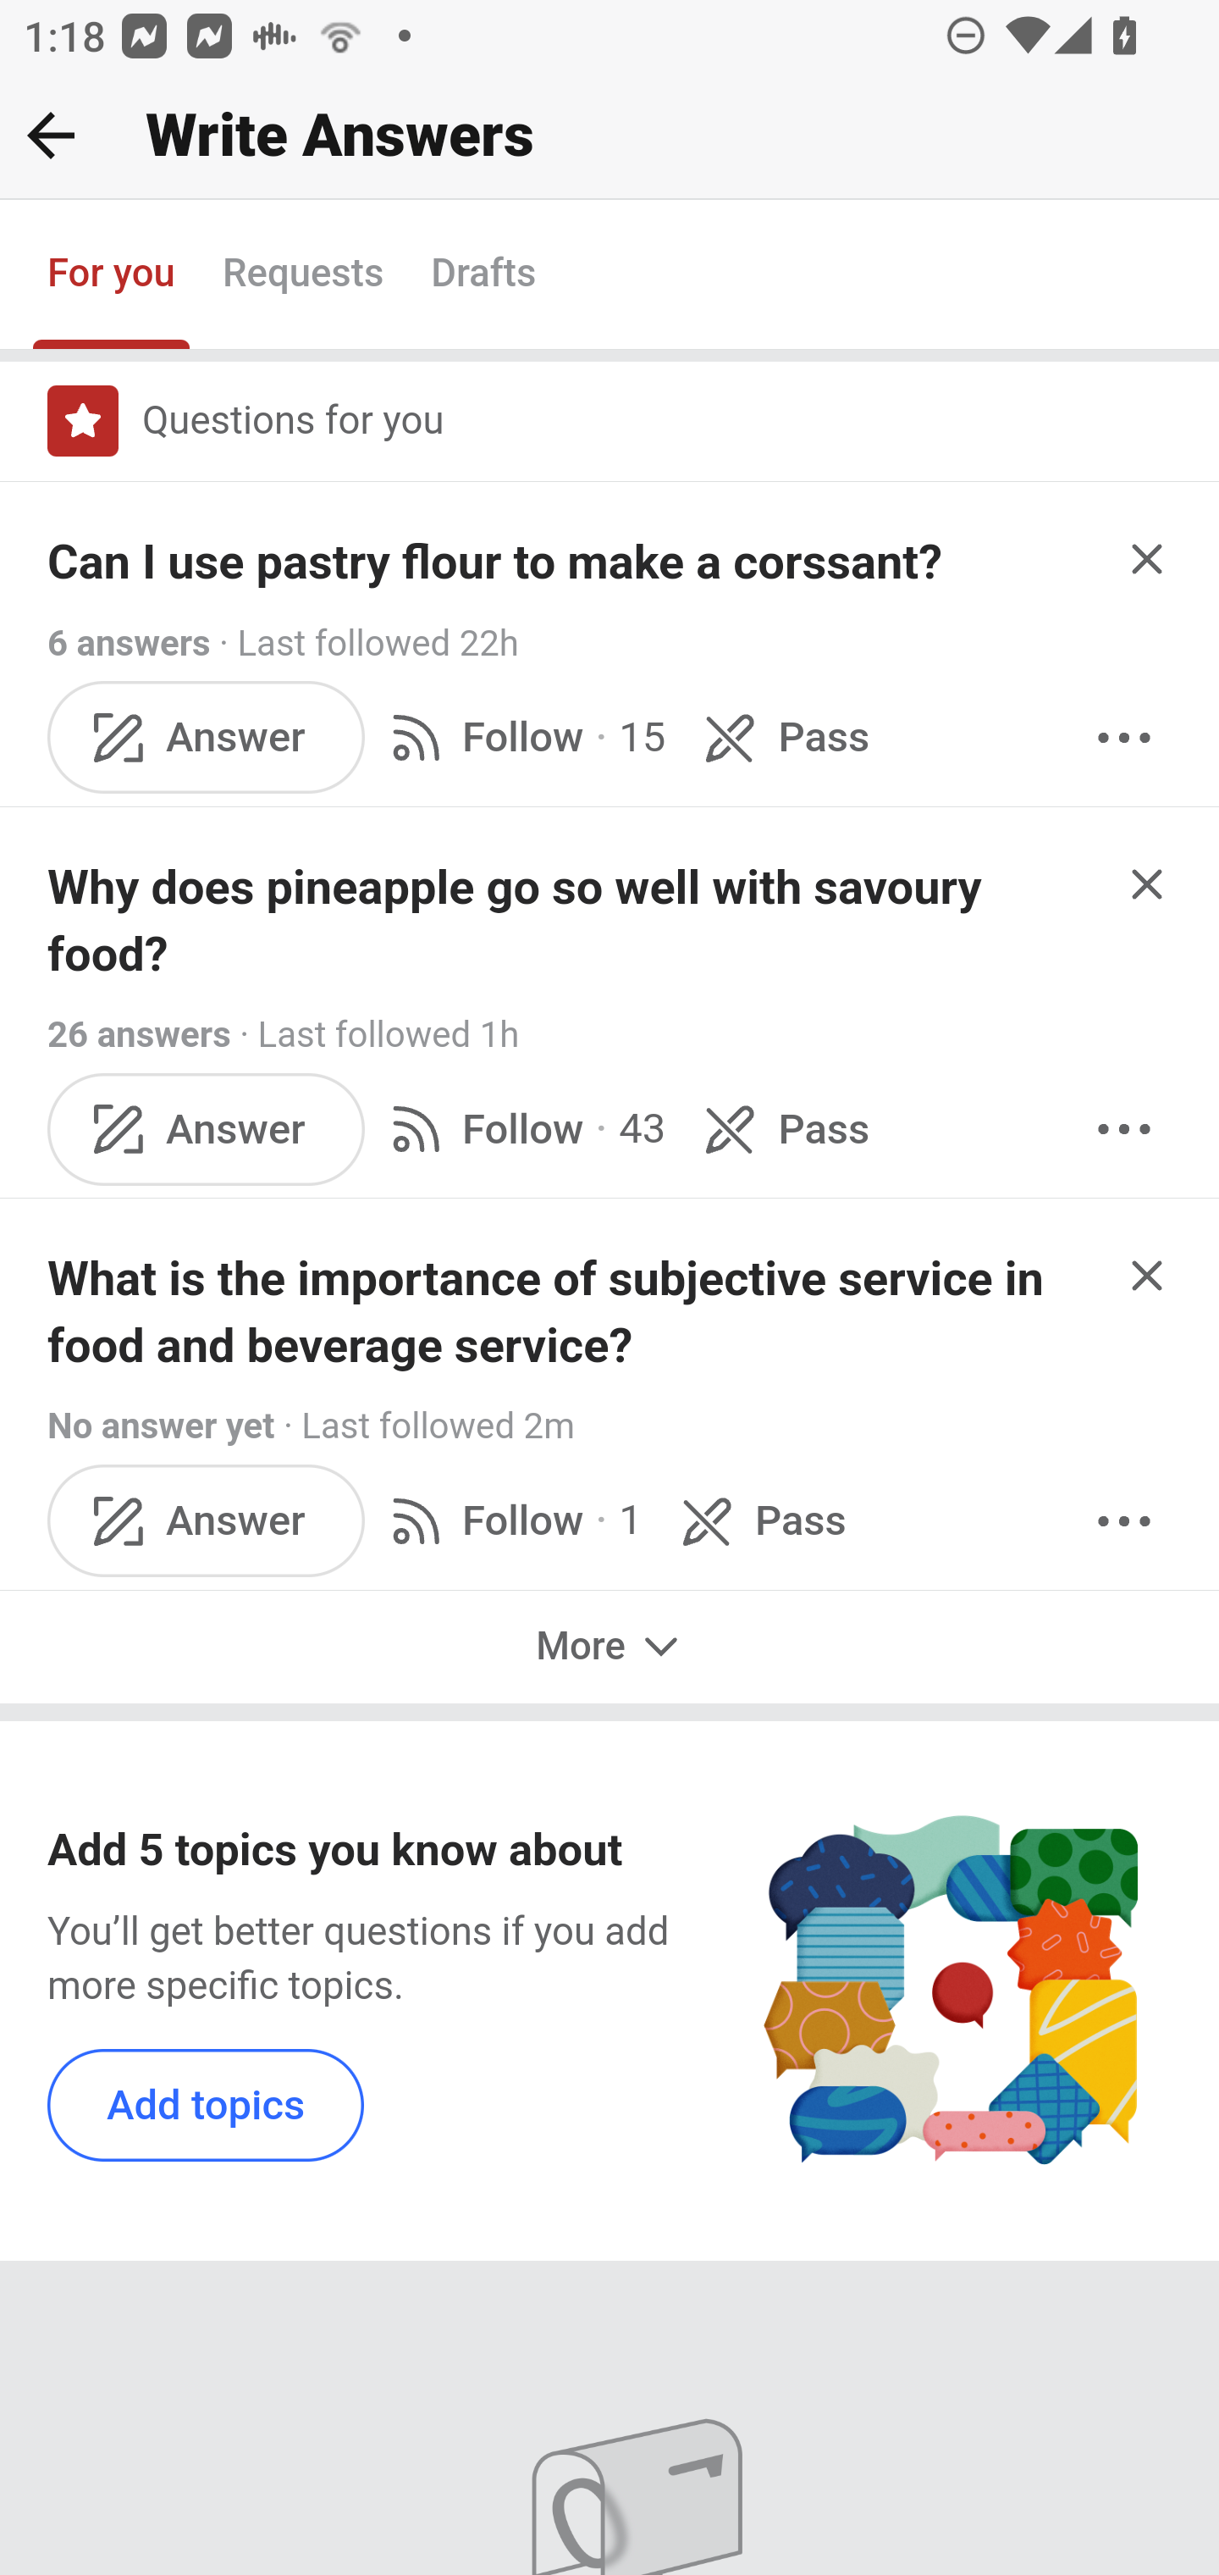 The width and height of the screenshot is (1219, 2575). I want to click on Add topics, so click(207, 2104).